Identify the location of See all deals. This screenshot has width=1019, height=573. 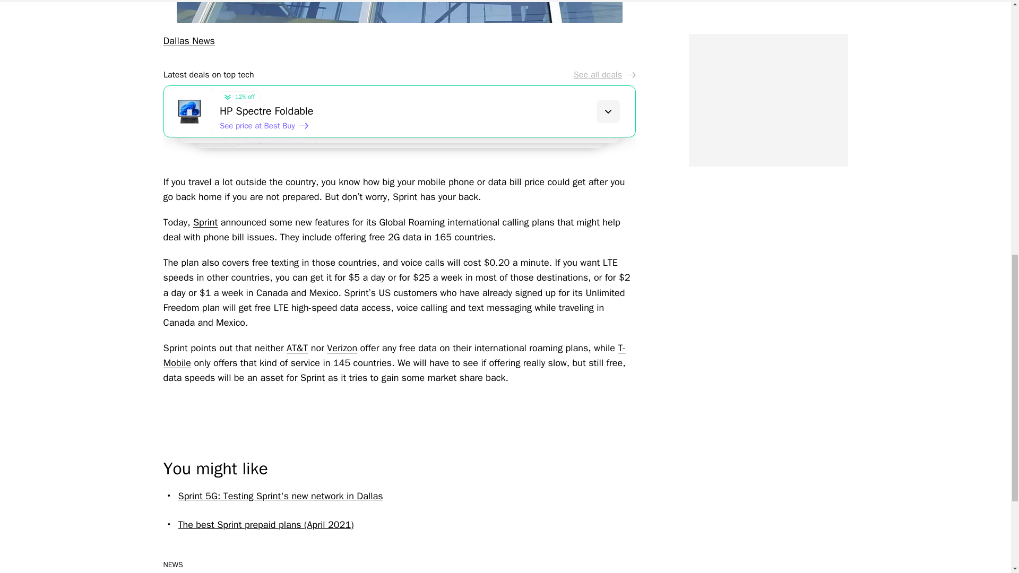
(604, 74).